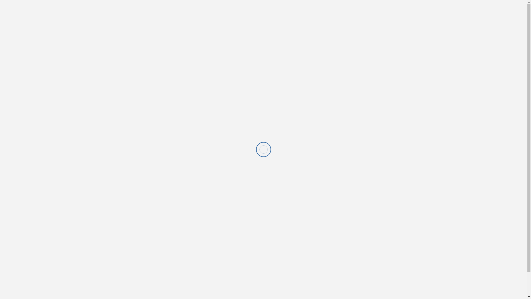 This screenshot has width=531, height=299. I want to click on BUY AT DYNADOT.COM, so click(143, 192).